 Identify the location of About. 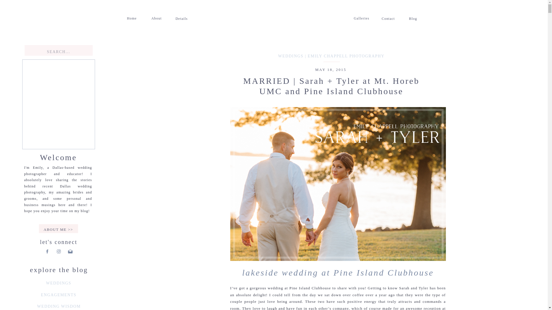
(157, 18).